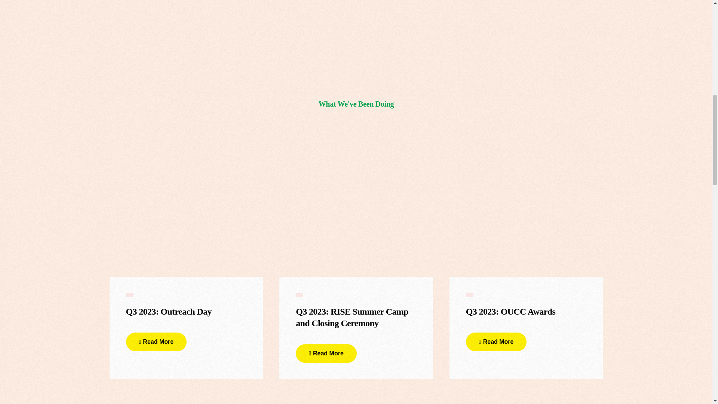  What do you see at coordinates (156, 342) in the screenshot?
I see `Read More` at bounding box center [156, 342].